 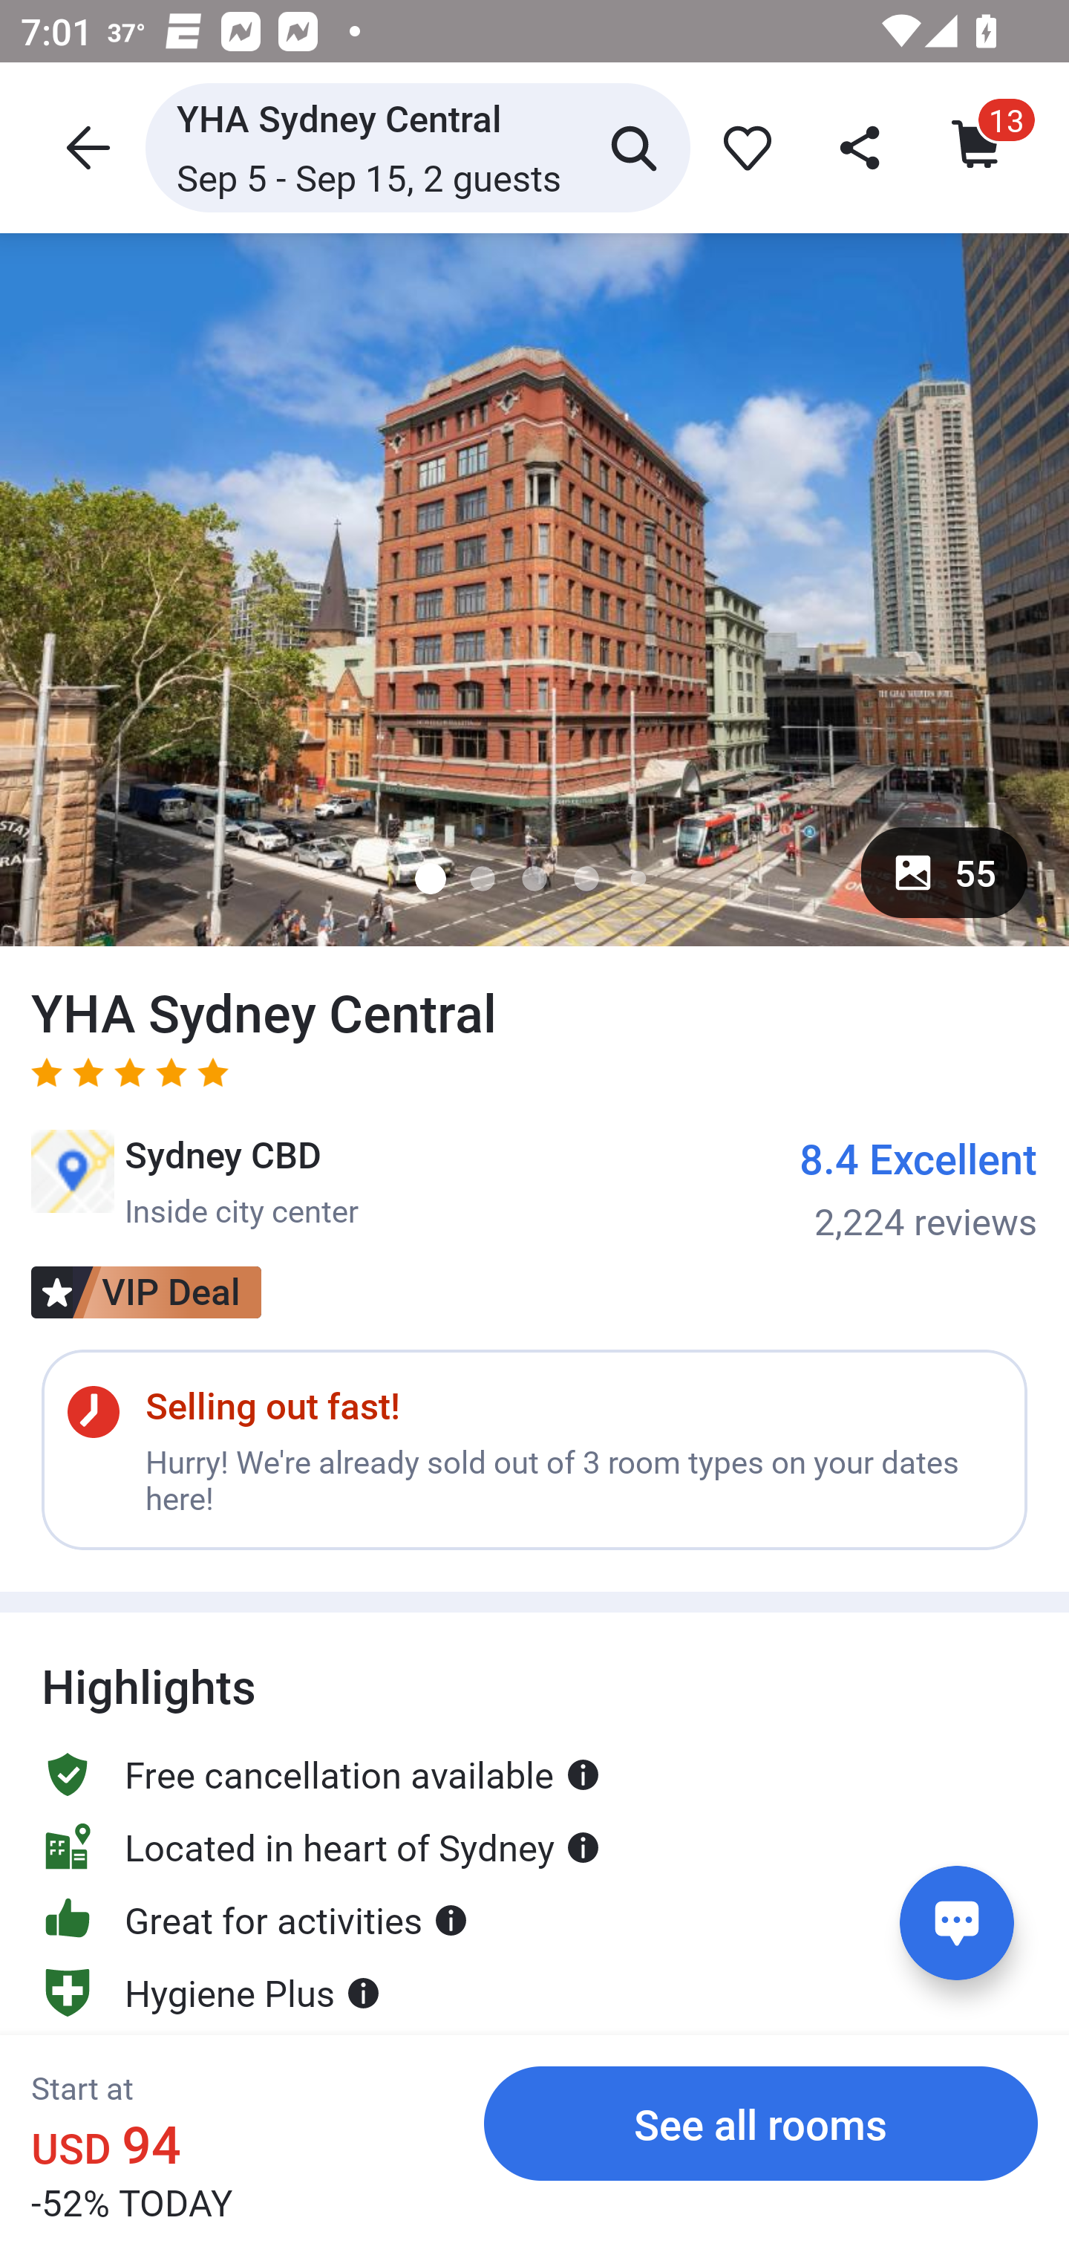 I want to click on 8.4 Excellent 2,224 reviews, so click(x=919, y=1187).